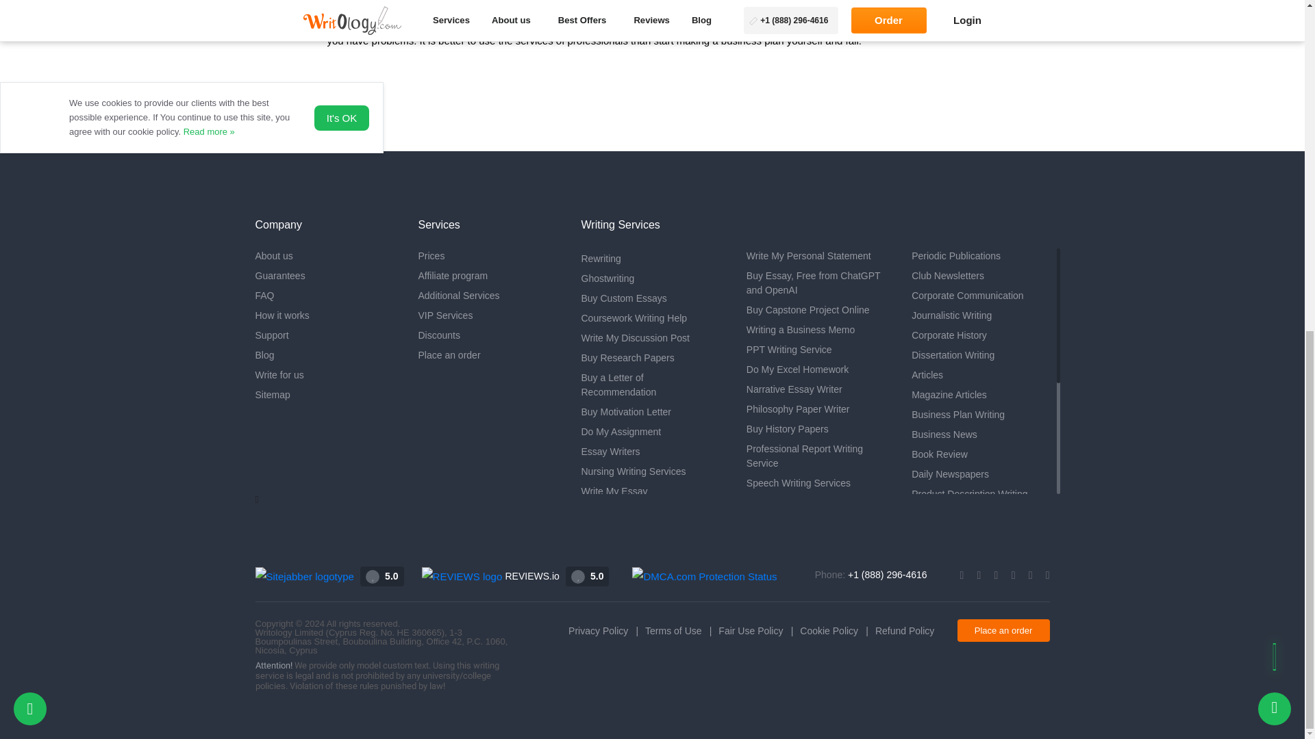 Image resolution: width=1315 pixels, height=739 pixels. Describe the element at coordinates (490, 575) in the screenshot. I see `Reviews.io` at that location.